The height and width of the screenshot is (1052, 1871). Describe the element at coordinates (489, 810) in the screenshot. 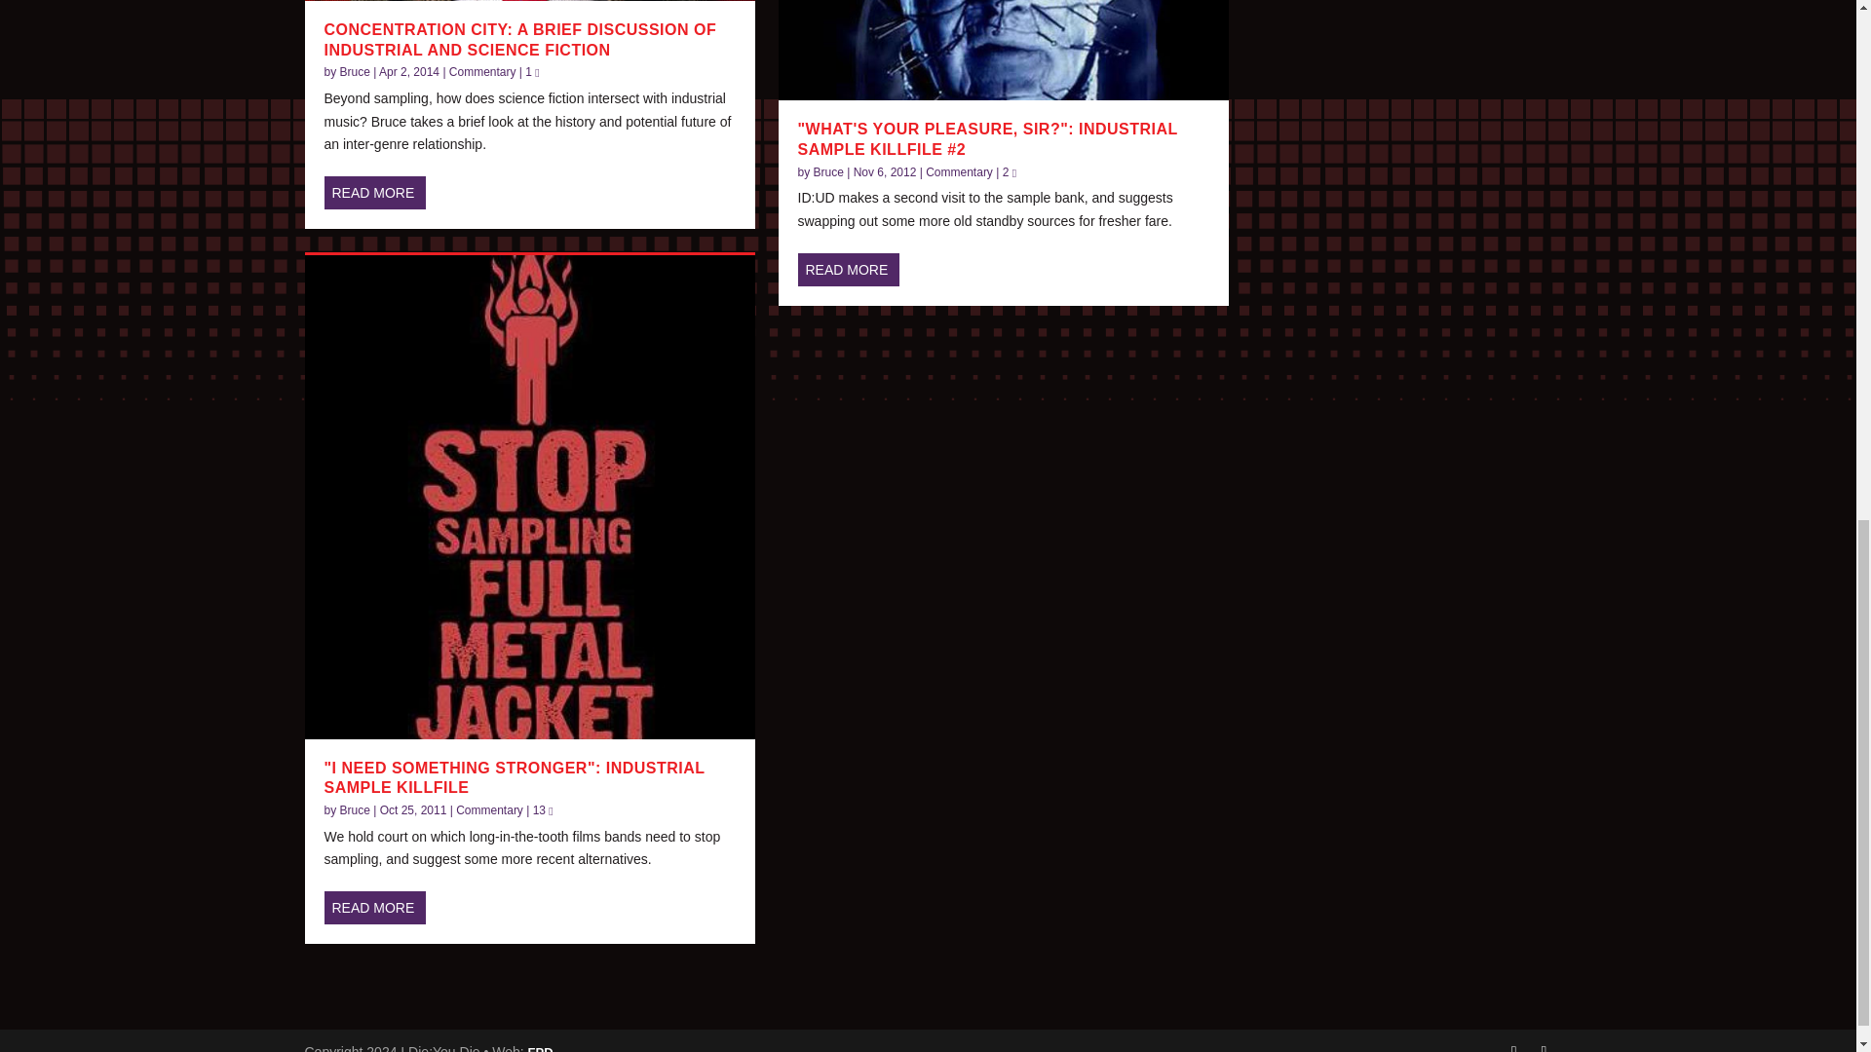

I see `Commentary` at that location.